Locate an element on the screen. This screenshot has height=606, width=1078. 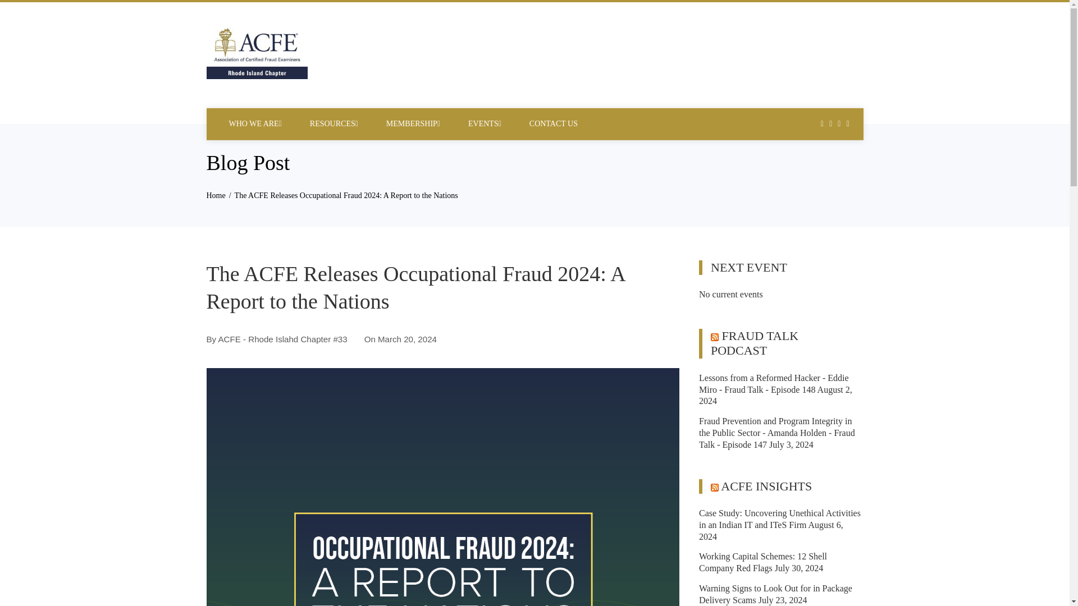
EVENTS is located at coordinates (485, 123).